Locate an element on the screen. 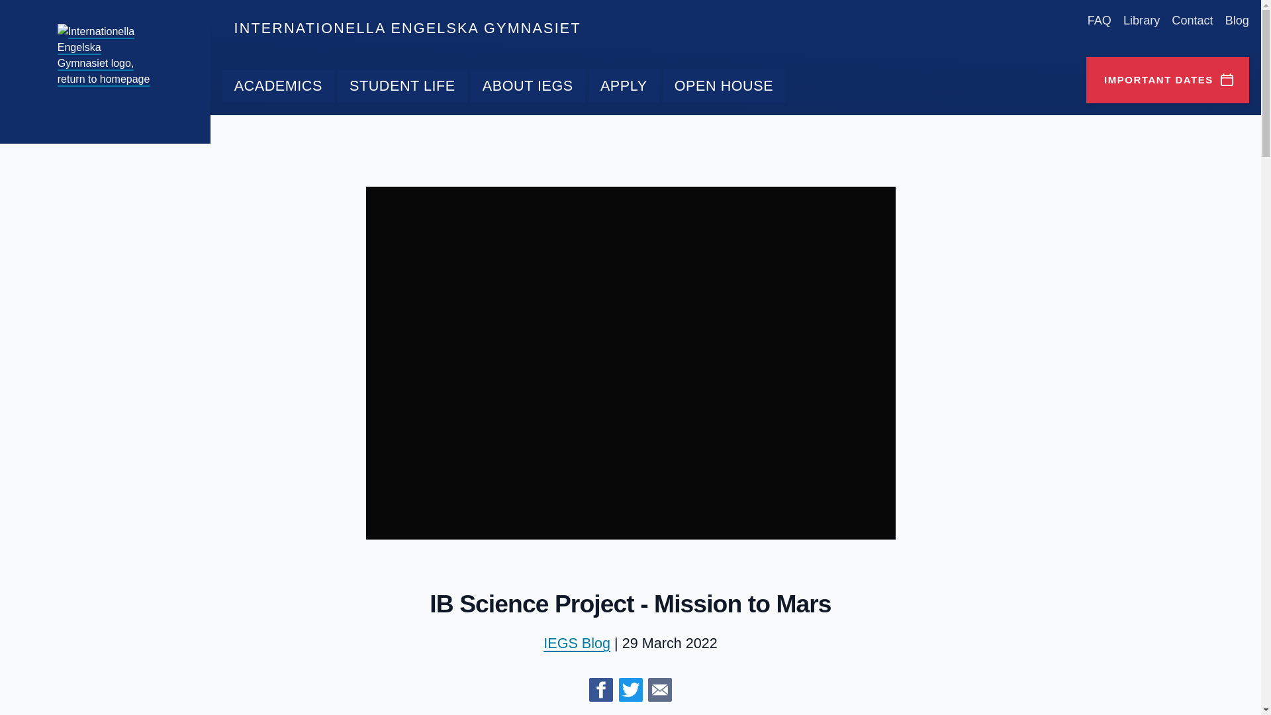 The width and height of the screenshot is (1271, 715). Blog is located at coordinates (1237, 20).